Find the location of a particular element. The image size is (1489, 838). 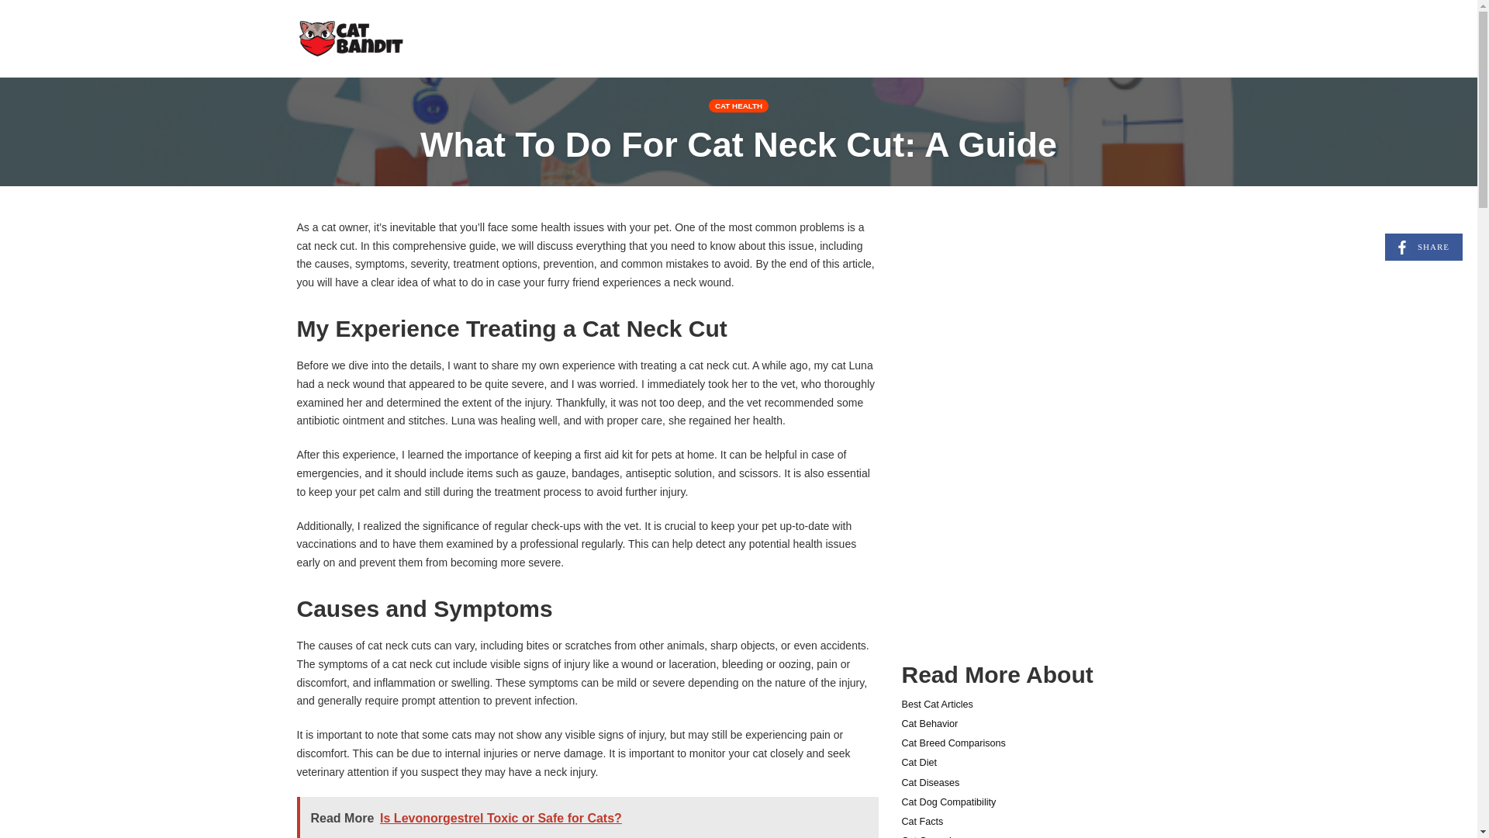

Cat Behavior is located at coordinates (738, 106).